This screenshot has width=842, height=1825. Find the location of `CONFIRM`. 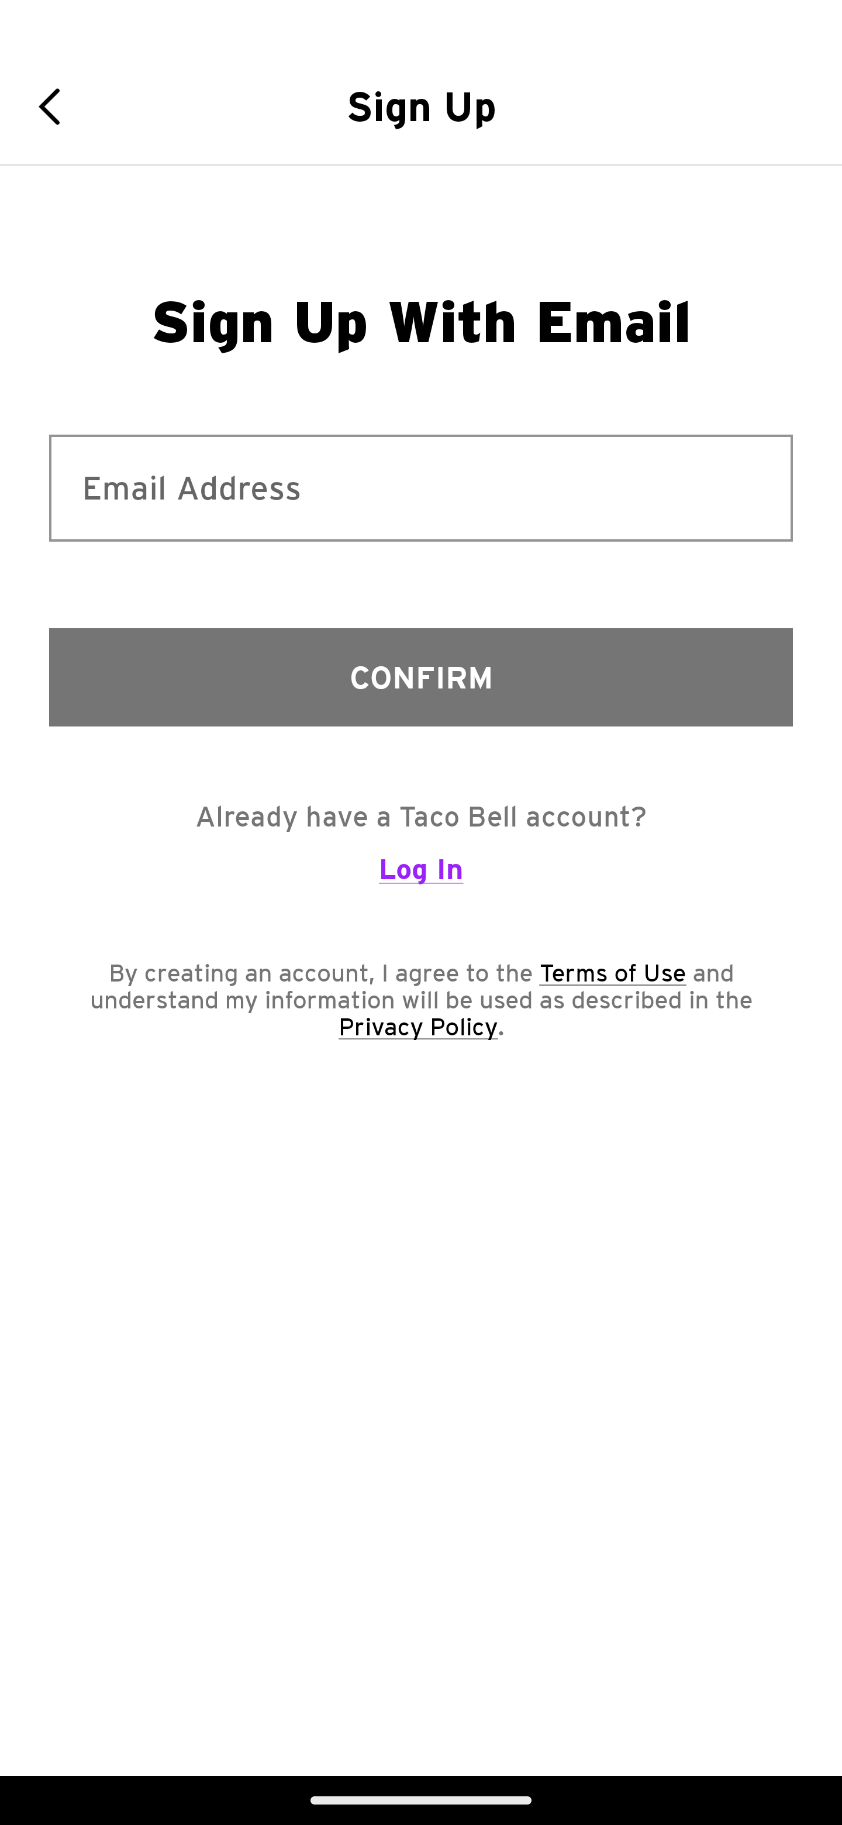

CONFIRM is located at coordinates (421, 677).